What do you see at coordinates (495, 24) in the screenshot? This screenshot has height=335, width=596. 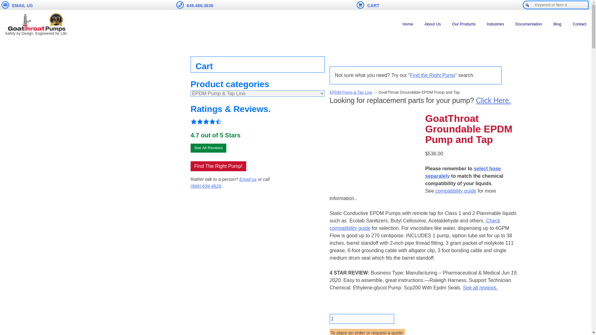 I see `Industries` at bounding box center [495, 24].